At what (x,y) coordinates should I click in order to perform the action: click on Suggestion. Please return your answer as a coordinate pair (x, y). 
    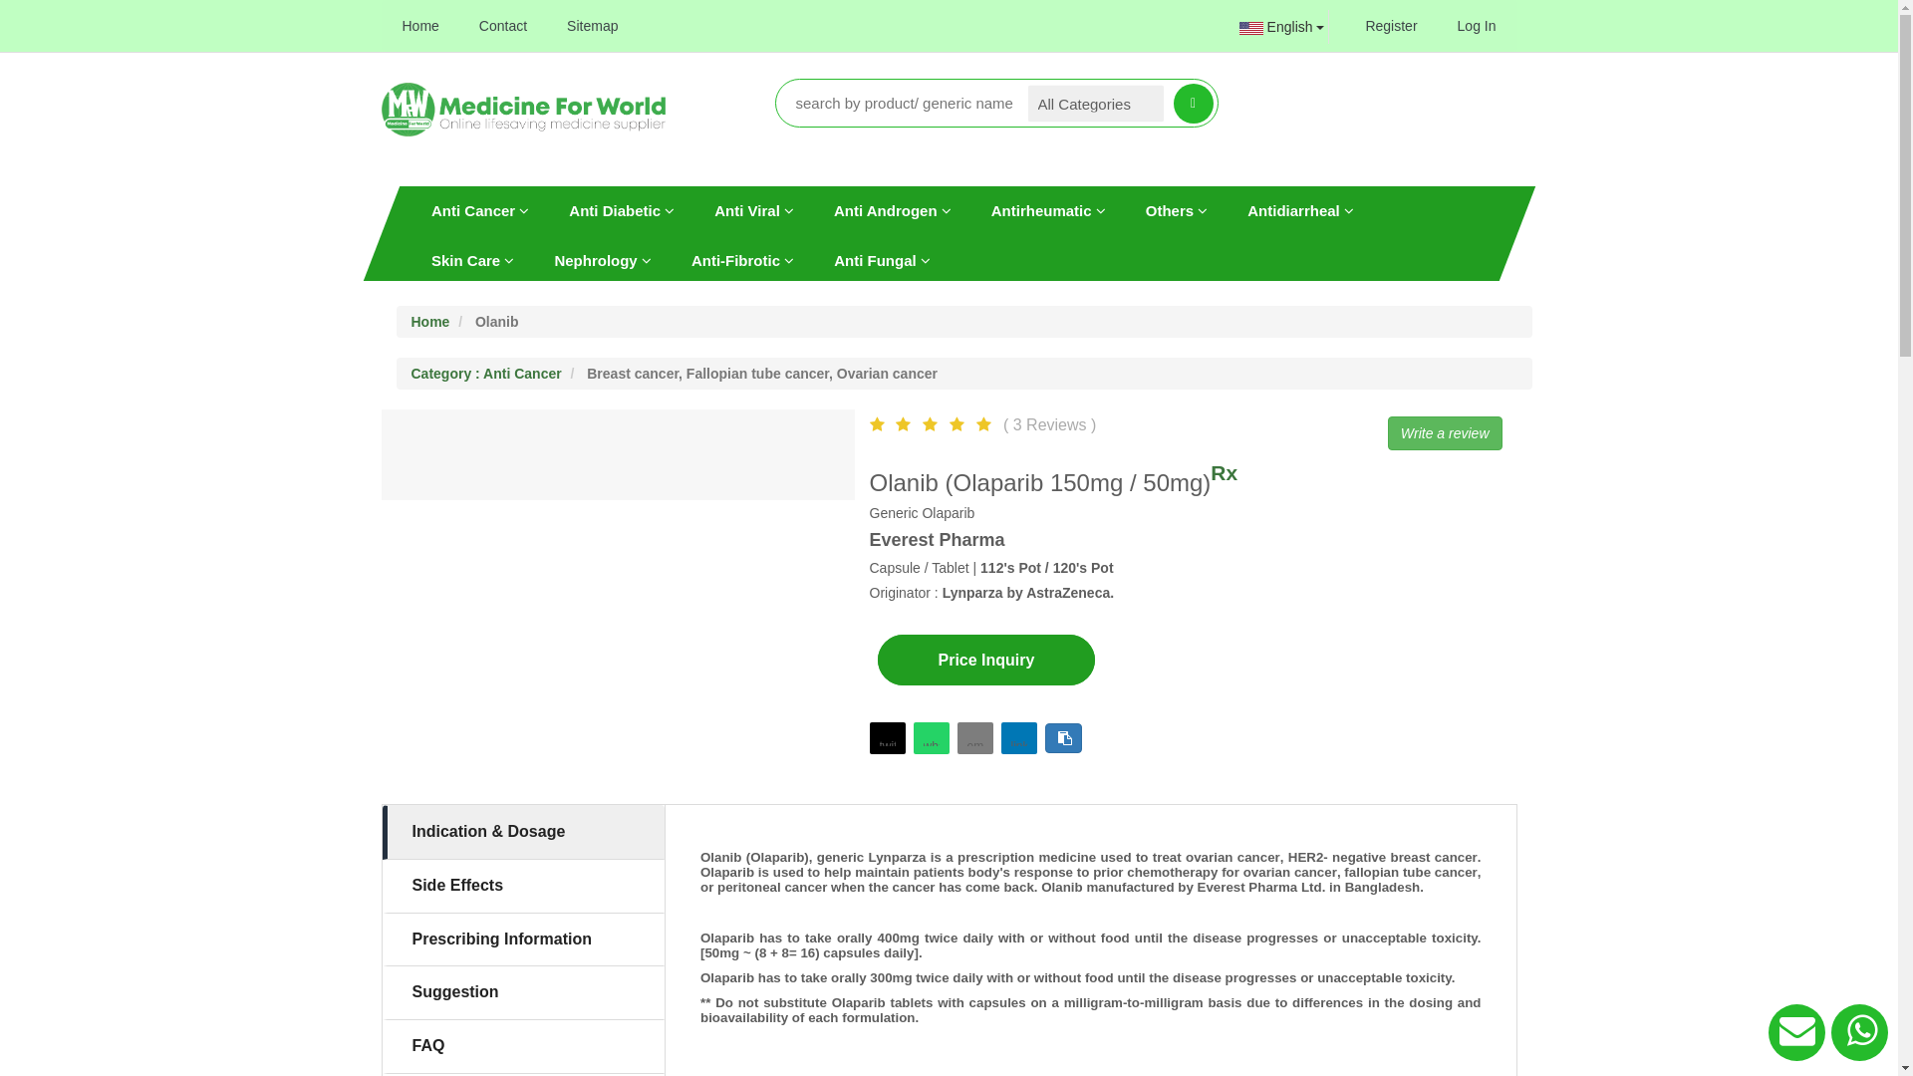
    Looking at the image, I should click on (524, 992).